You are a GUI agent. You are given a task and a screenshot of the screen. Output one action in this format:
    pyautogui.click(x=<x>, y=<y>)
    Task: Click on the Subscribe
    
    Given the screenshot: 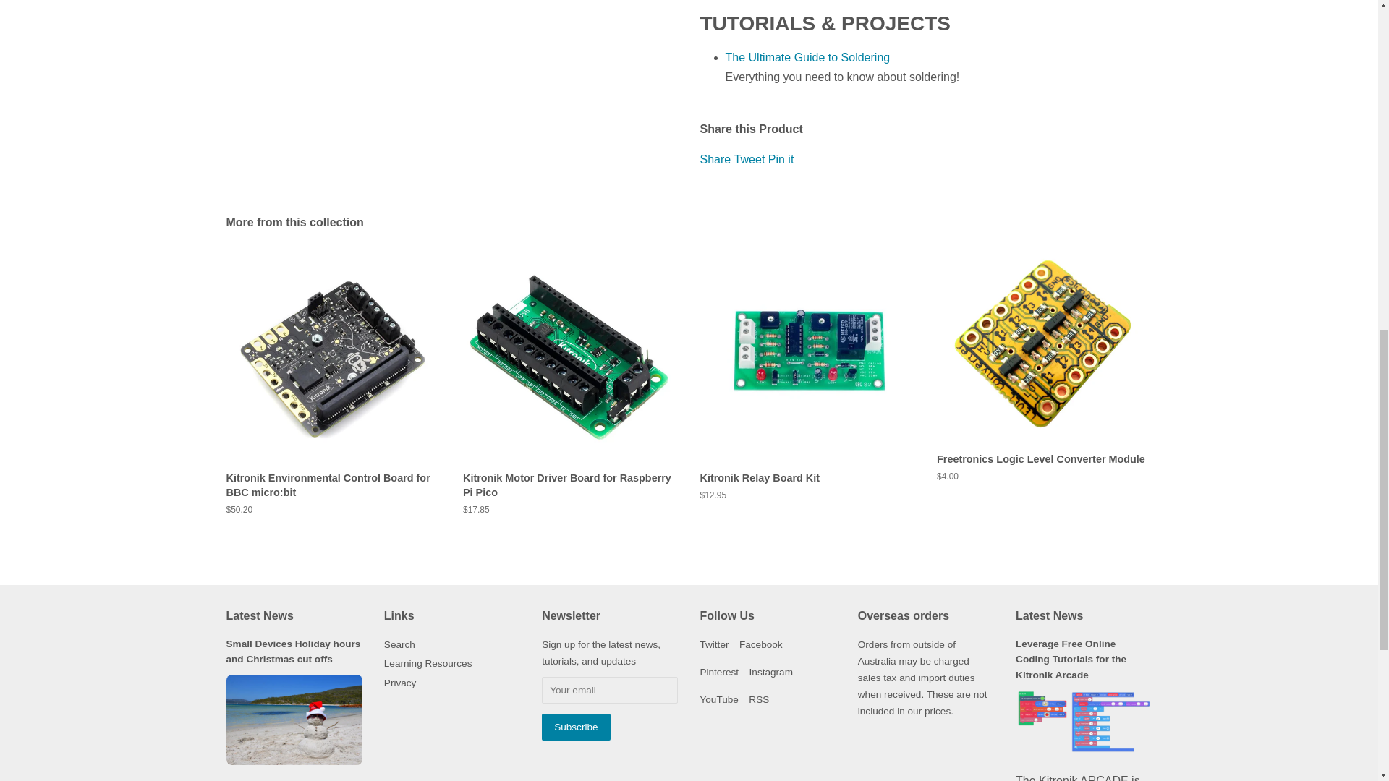 What is the action you would take?
    pyautogui.click(x=575, y=727)
    